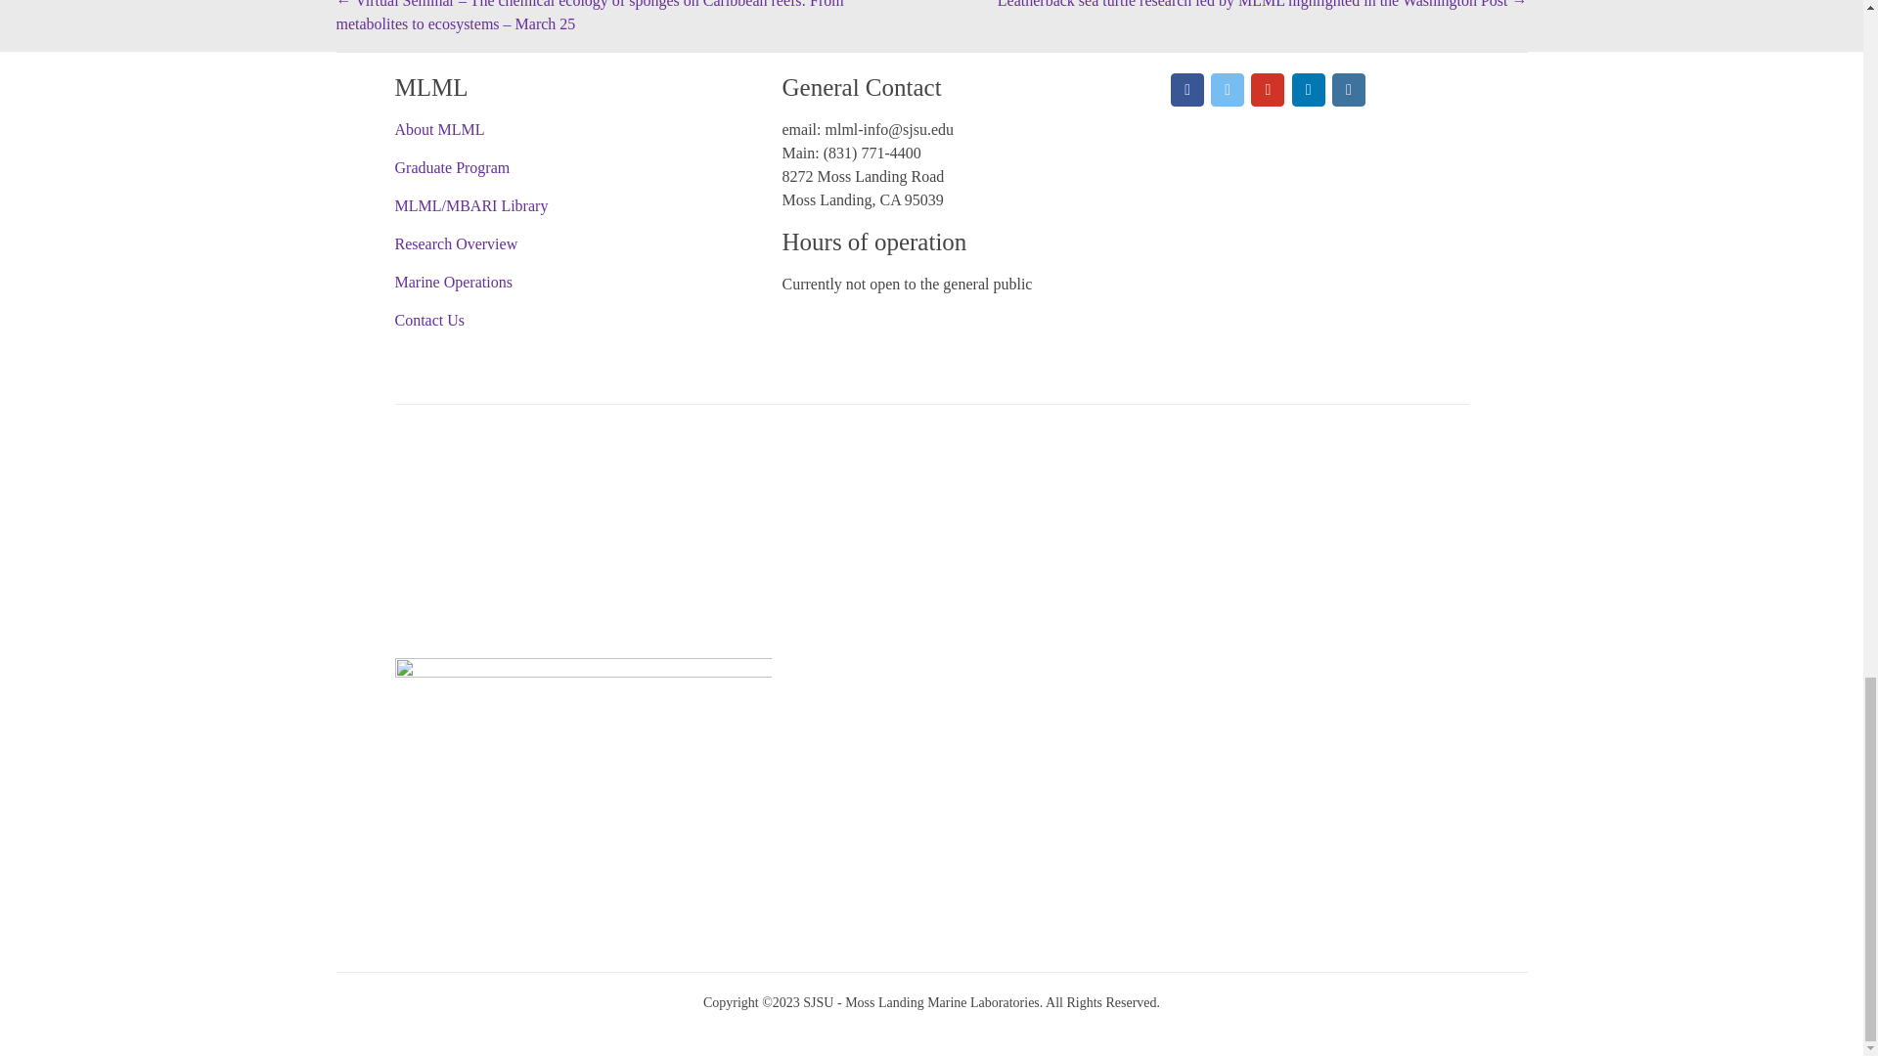 Image resolution: width=1878 pixels, height=1056 pixels. Describe the element at coordinates (1186, 90) in the screenshot. I see `Moss Landing Marine Laboratories on Facebook` at that location.